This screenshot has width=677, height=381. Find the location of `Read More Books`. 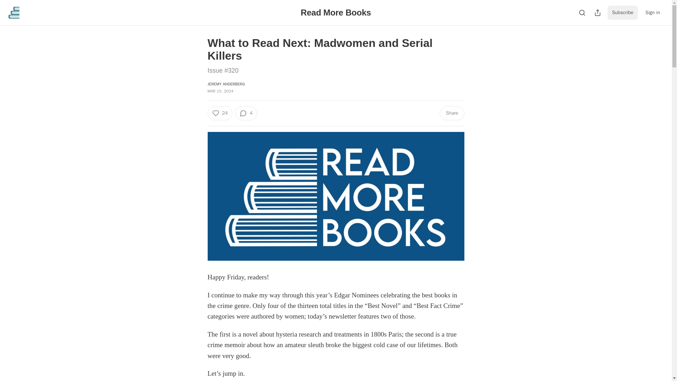

Read More Books is located at coordinates (336, 12).